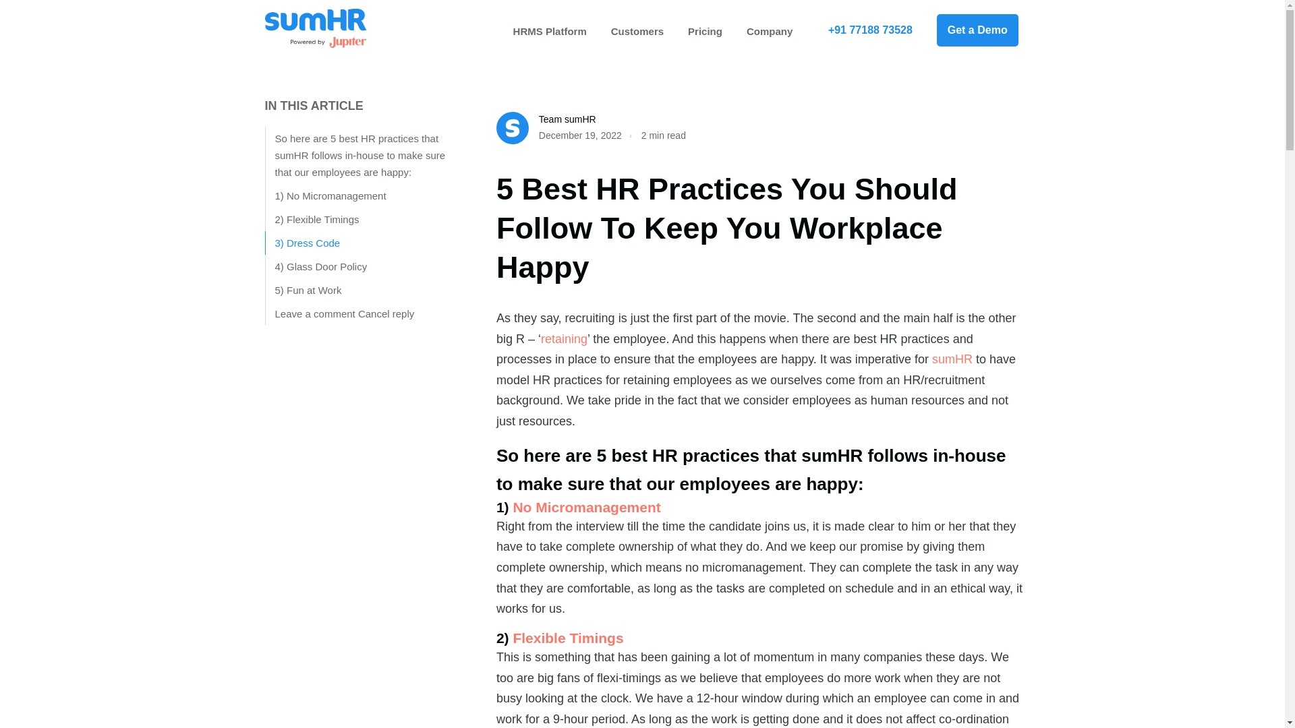 This screenshot has width=1295, height=728. I want to click on s logo, so click(512, 128).